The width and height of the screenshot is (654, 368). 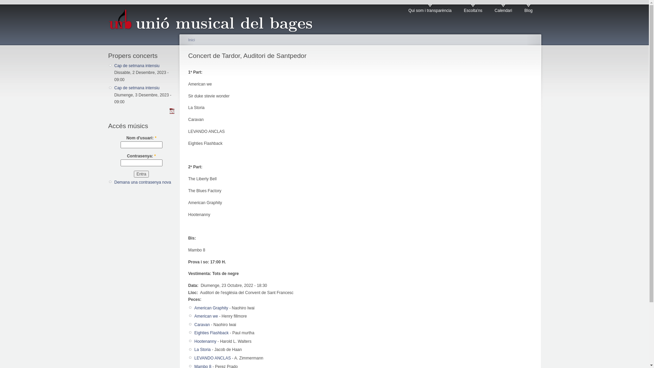 I want to click on Cap de setmana intensiu, so click(x=137, y=66).